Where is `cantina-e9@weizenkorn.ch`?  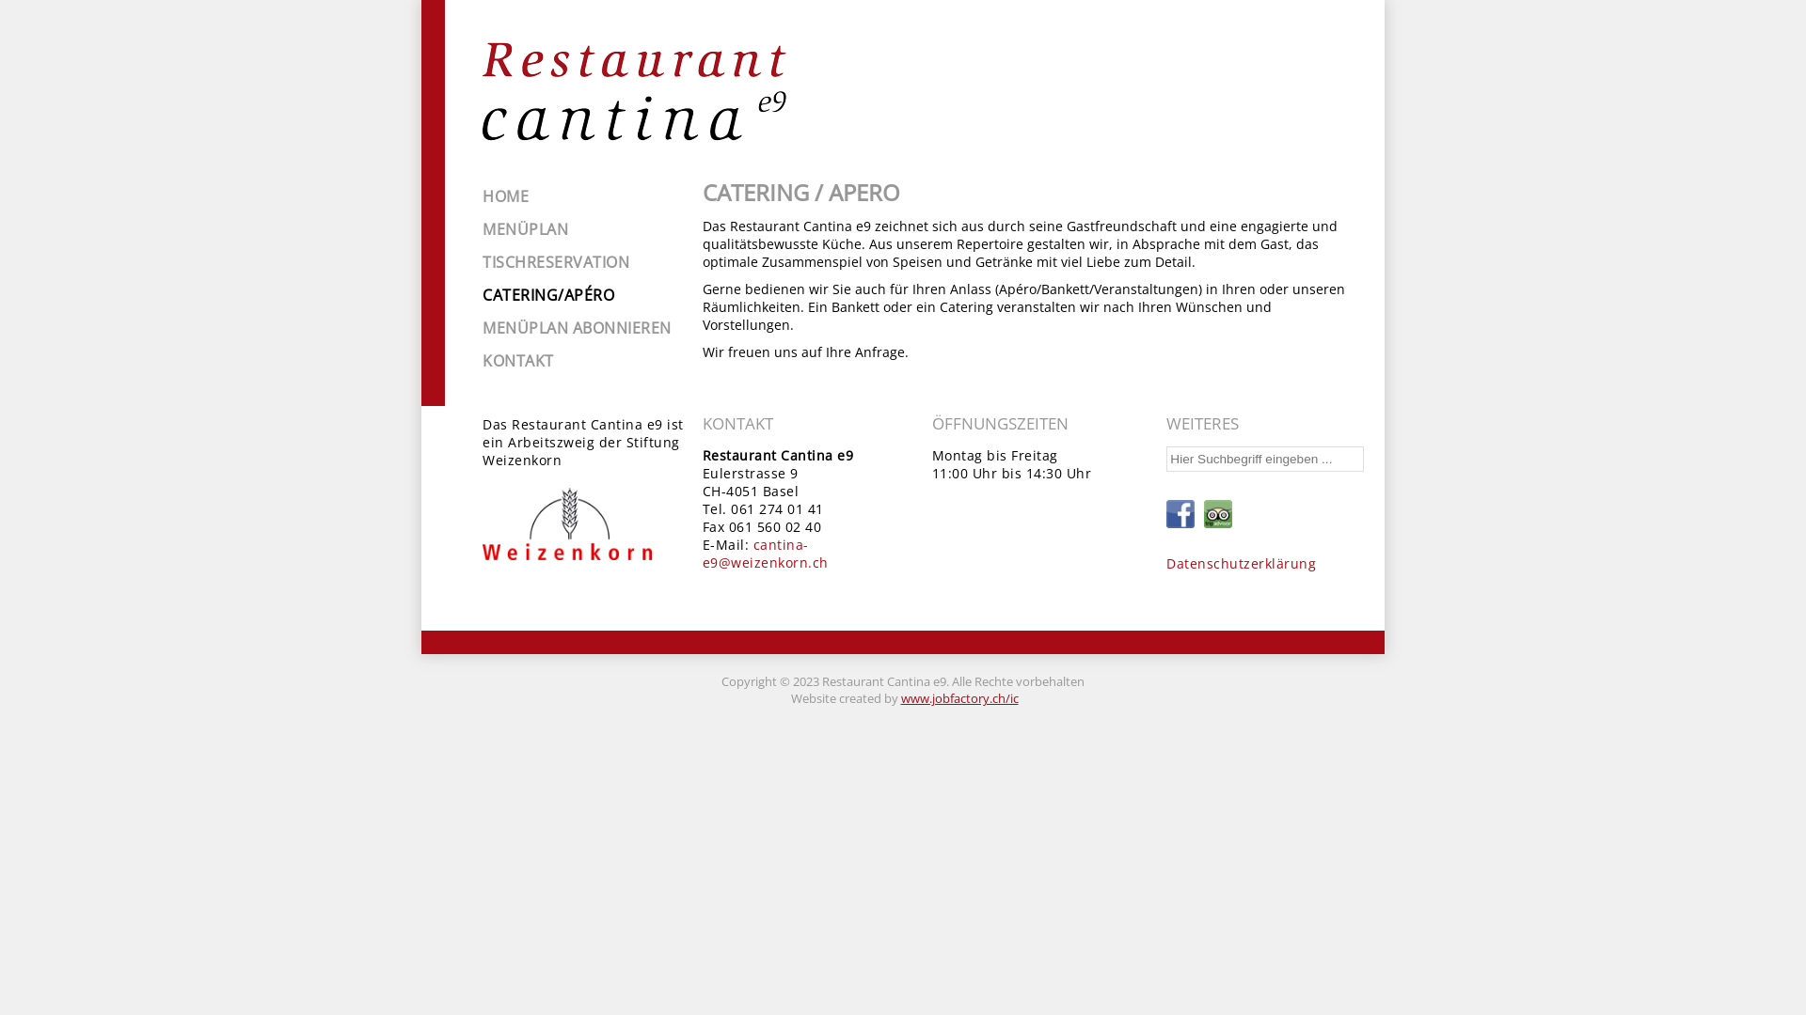 cantina-e9@weizenkorn.ch is located at coordinates (766, 554).